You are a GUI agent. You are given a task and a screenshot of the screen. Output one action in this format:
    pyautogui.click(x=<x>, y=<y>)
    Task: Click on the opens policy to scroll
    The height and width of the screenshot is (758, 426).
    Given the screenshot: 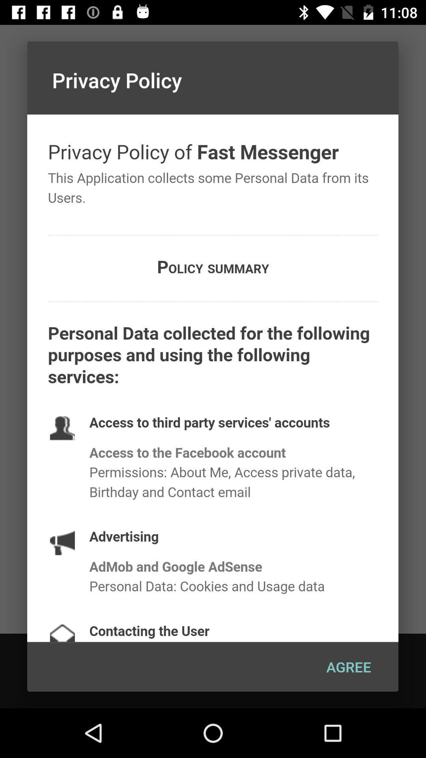 What is the action you would take?
    pyautogui.click(x=213, y=378)
    